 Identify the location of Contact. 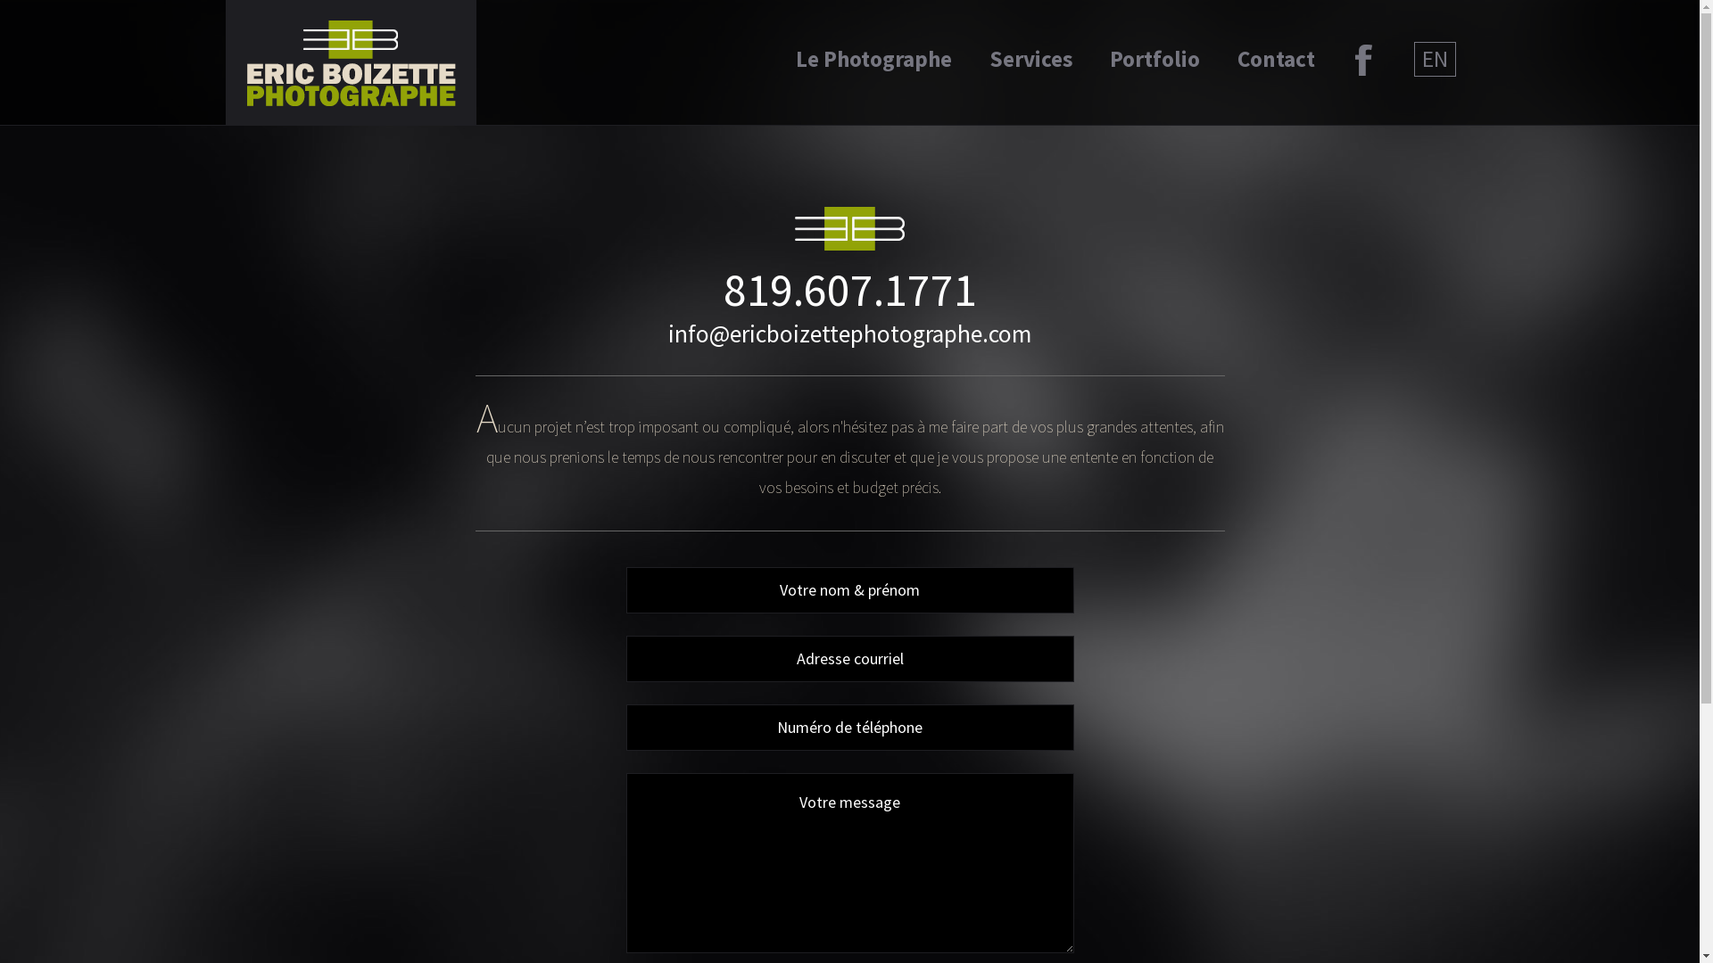
(1276, 59).